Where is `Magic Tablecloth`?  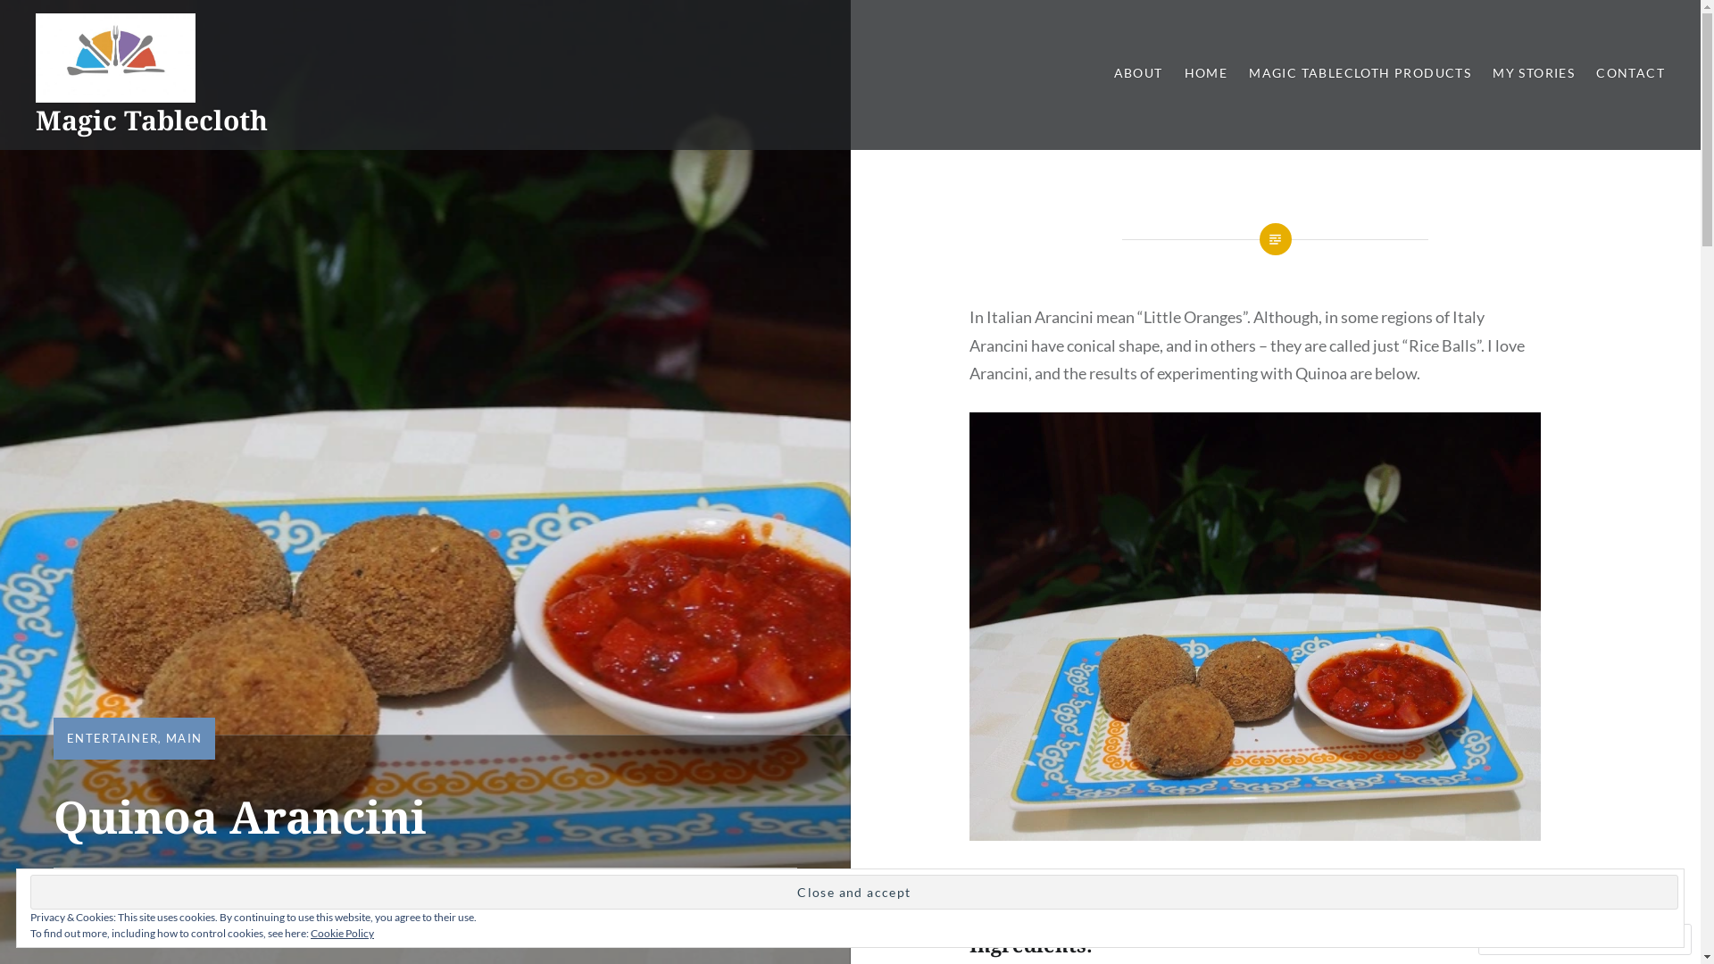
Magic Tablecloth is located at coordinates (152, 120).